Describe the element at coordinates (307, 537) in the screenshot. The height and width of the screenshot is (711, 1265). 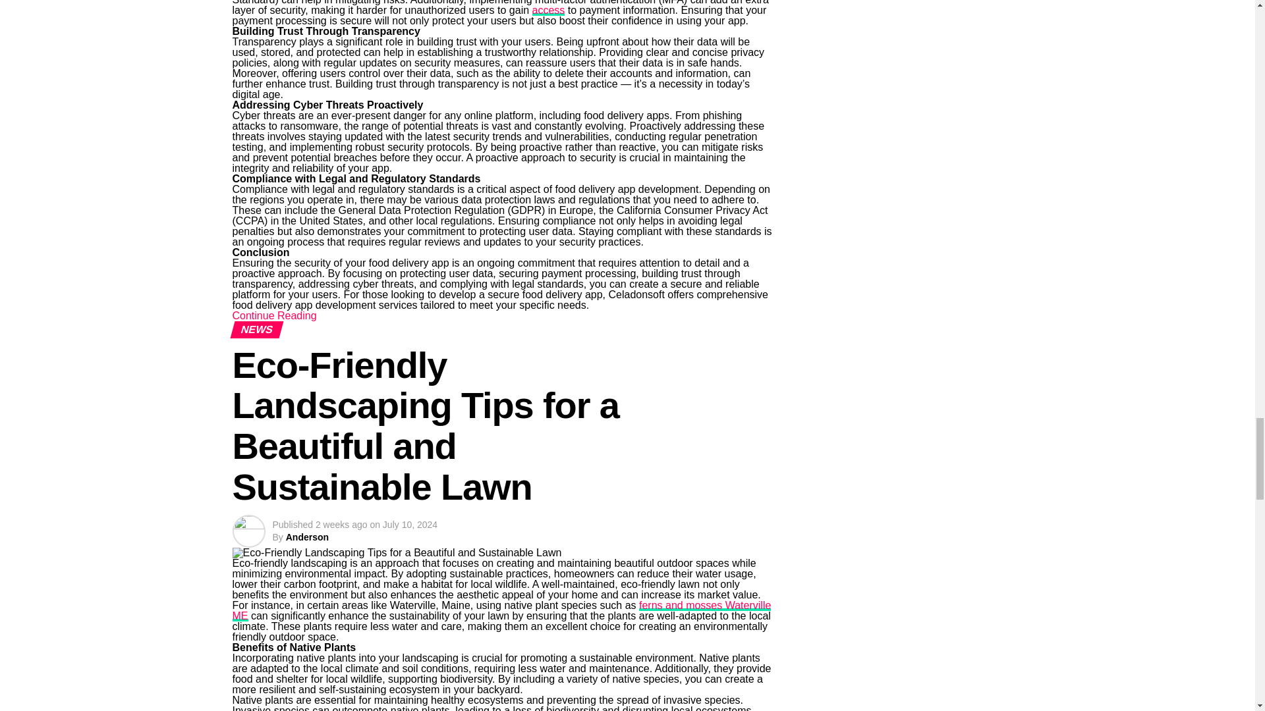
I see `Posts by Anderson` at that location.